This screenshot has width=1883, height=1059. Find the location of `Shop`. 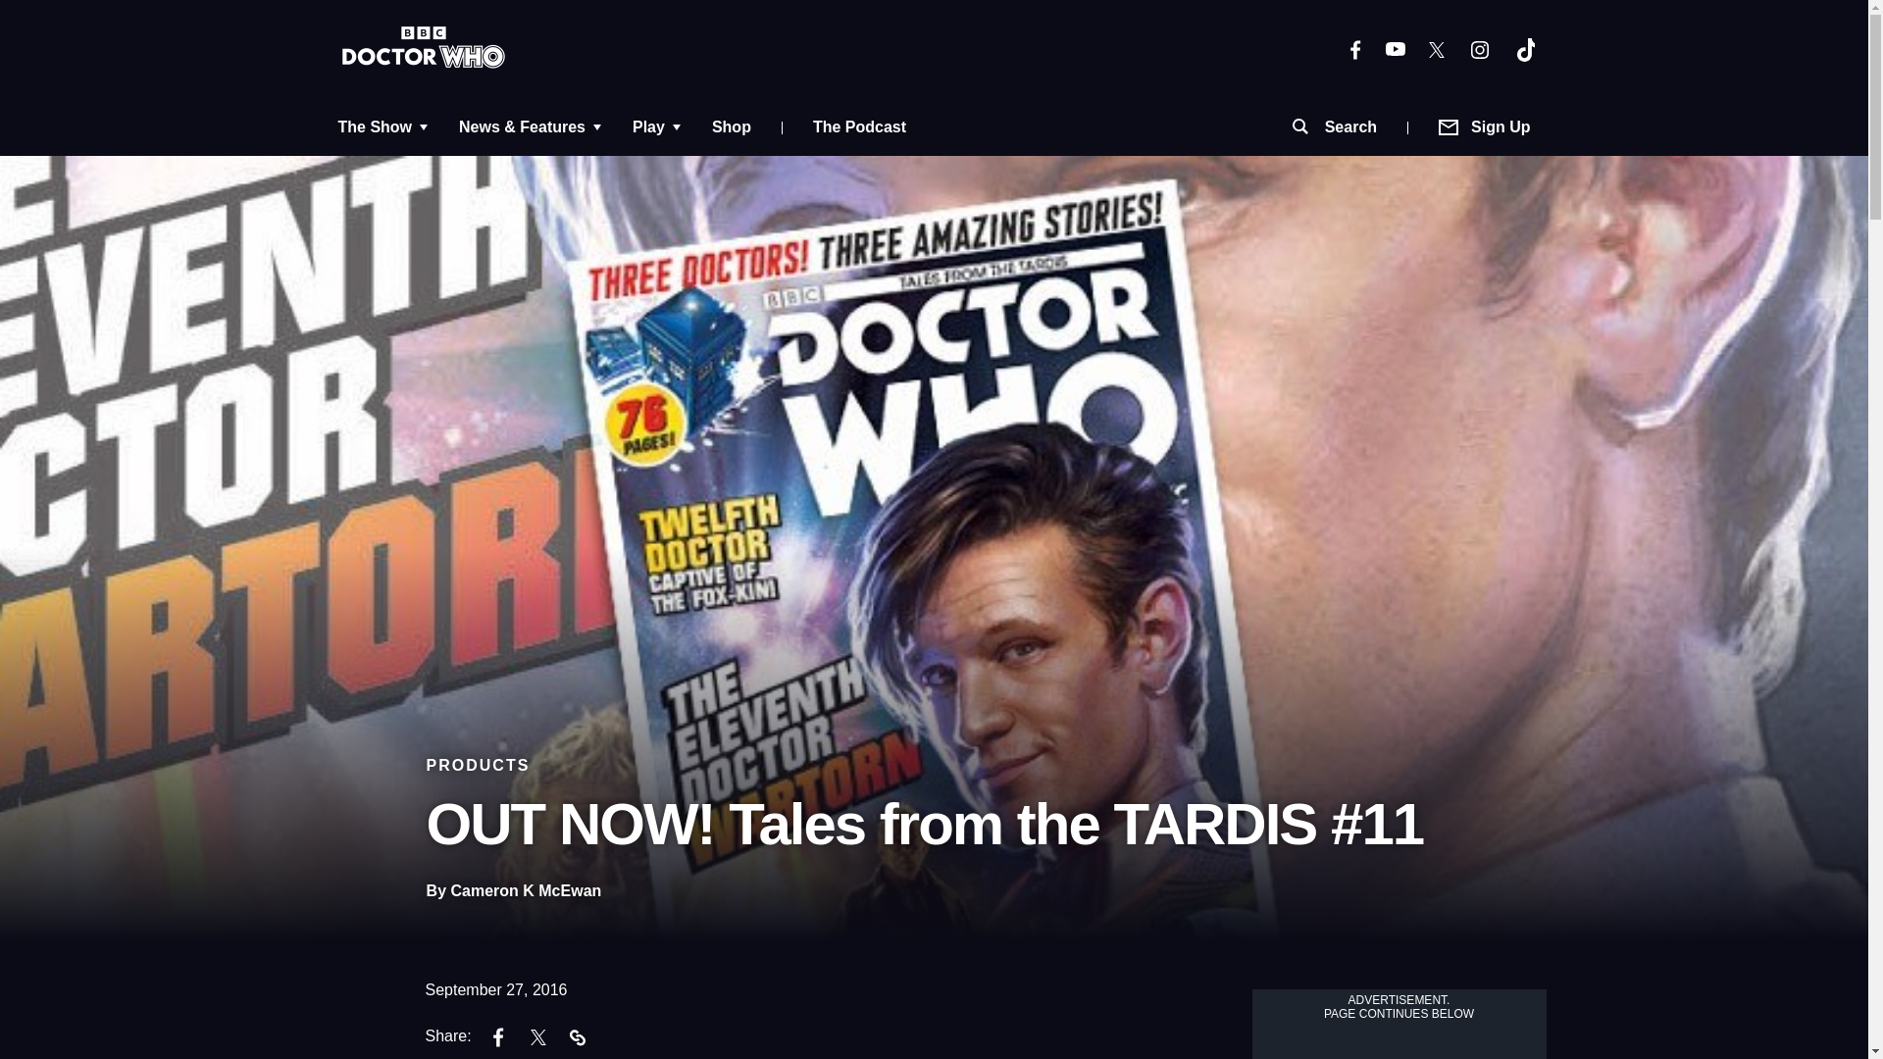

Shop is located at coordinates (732, 127).